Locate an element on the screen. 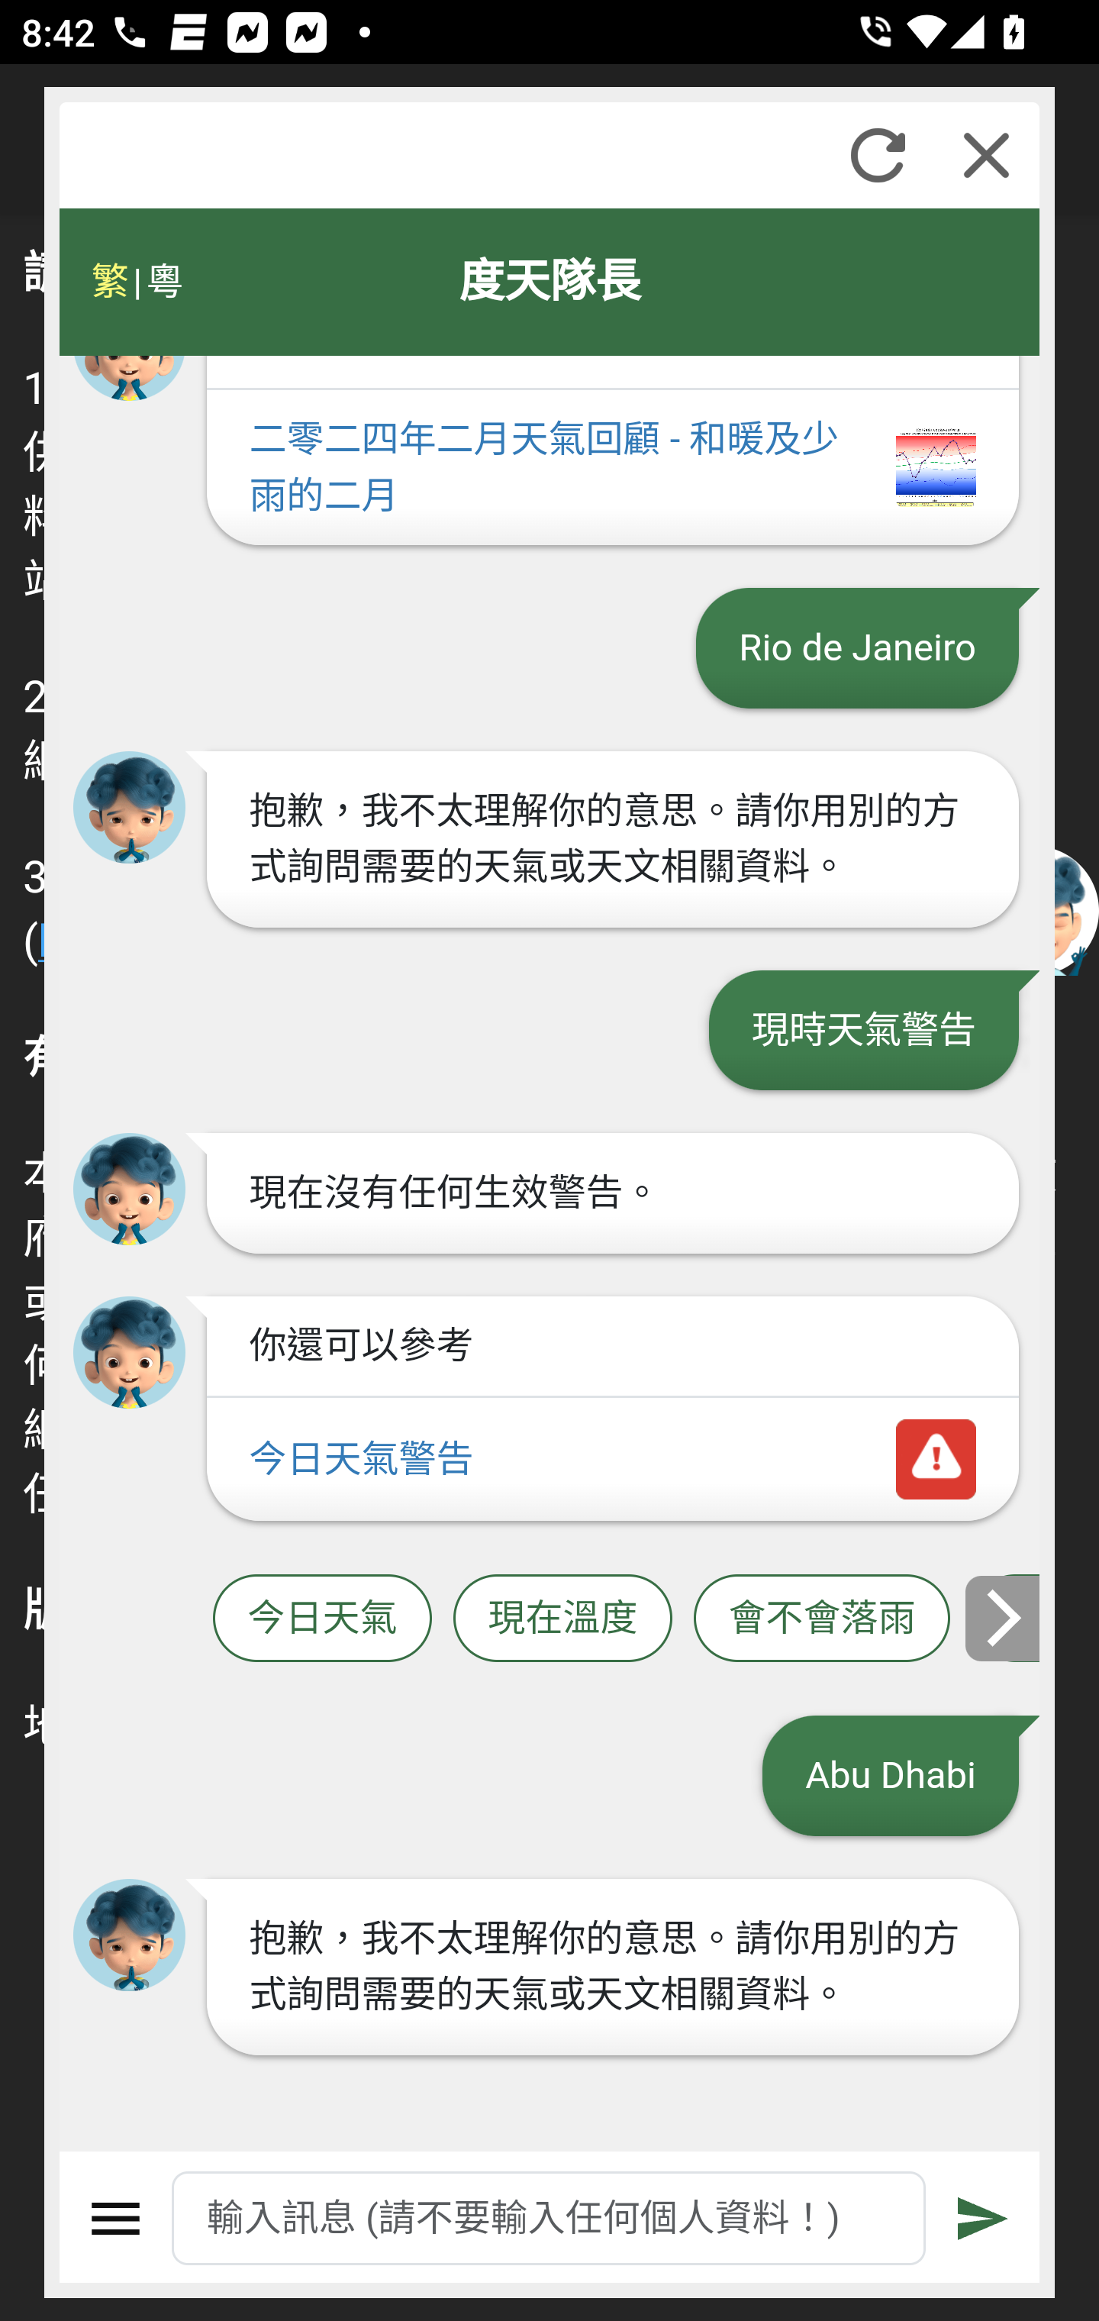 The width and height of the screenshot is (1099, 2321). 今日天氣 is located at coordinates (322, 1617).